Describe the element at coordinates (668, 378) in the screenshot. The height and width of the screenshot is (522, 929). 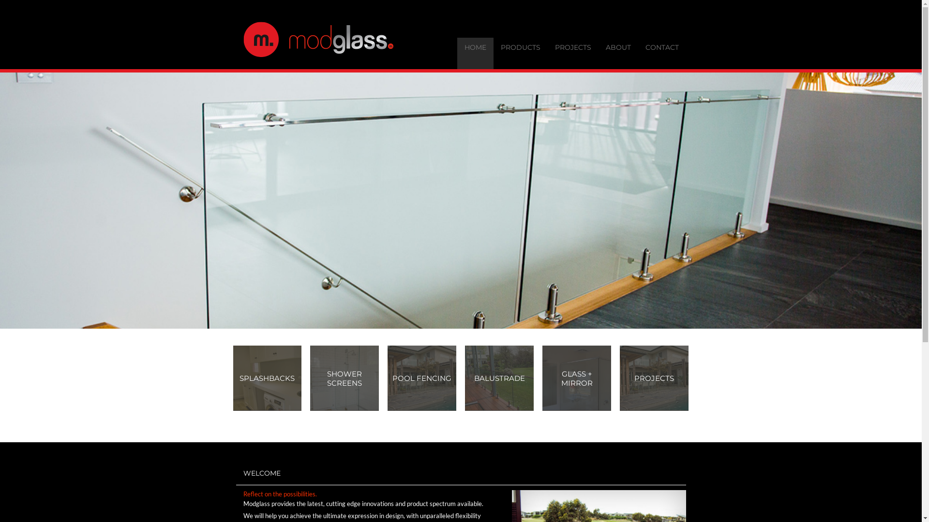
I see `Projects` at that location.